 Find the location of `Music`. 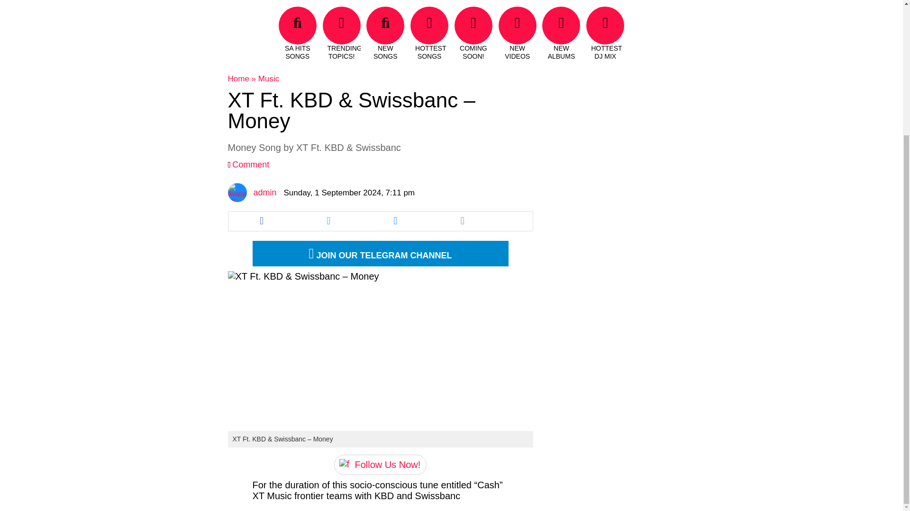

Music is located at coordinates (269, 79).